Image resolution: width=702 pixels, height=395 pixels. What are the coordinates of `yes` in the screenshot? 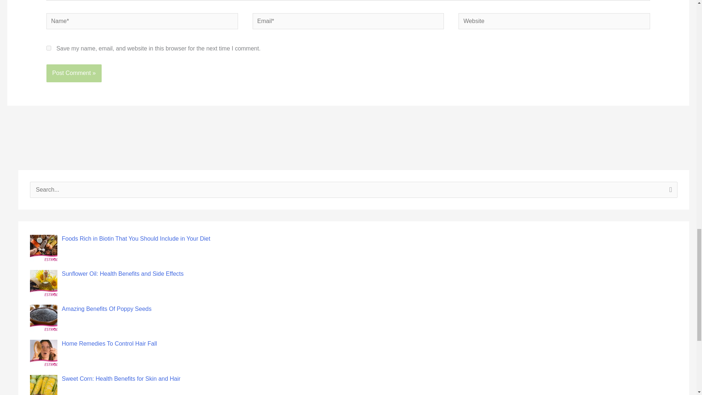 It's located at (49, 48).